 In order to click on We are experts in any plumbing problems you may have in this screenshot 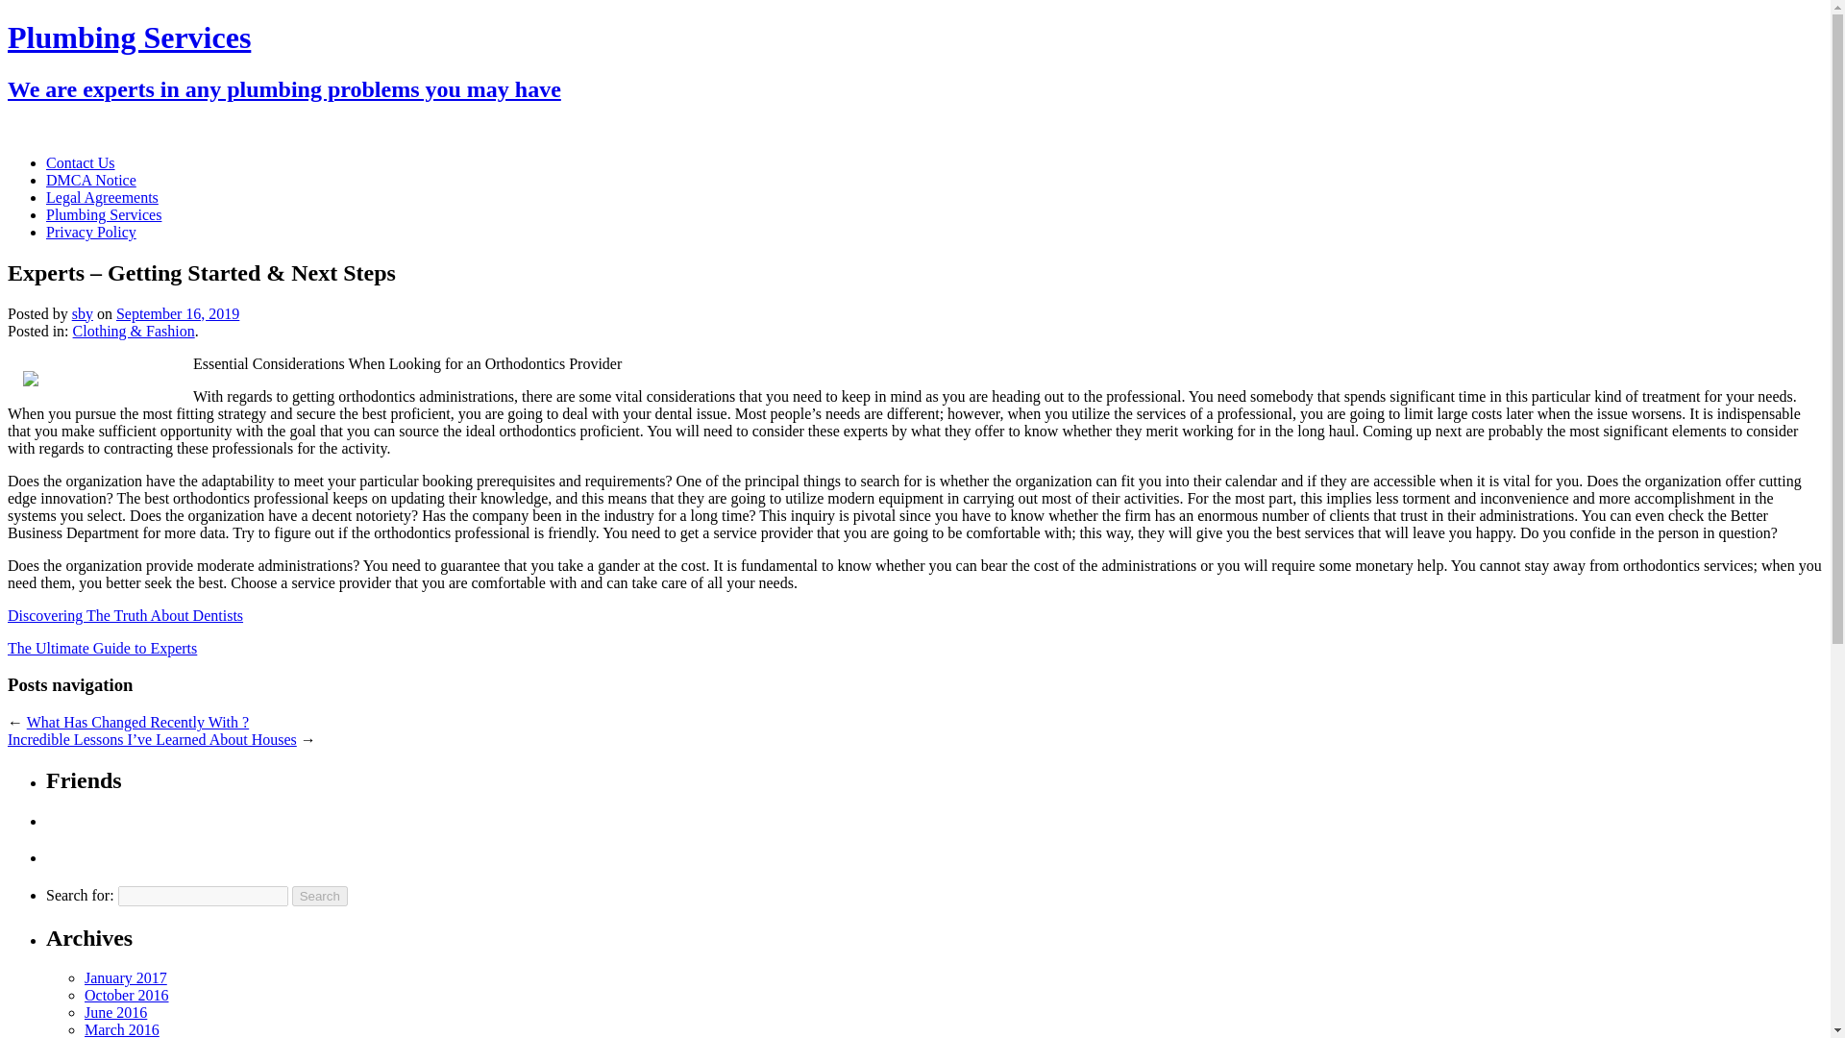, I will do `click(283, 88)`.